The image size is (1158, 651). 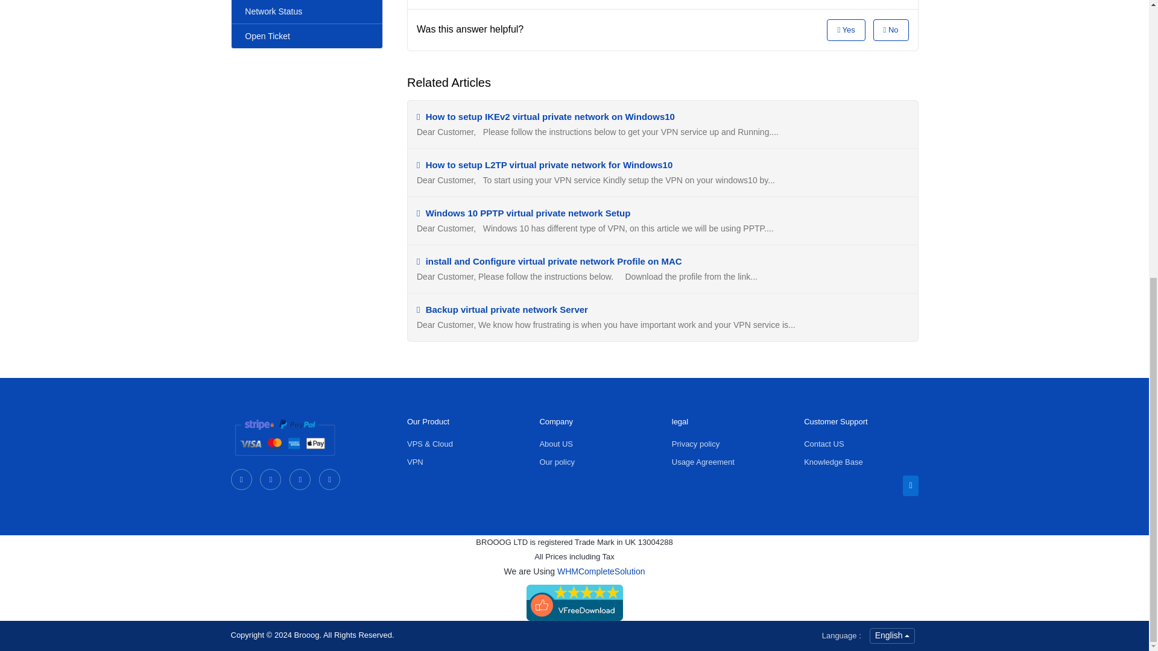 What do you see at coordinates (545, 164) in the screenshot?
I see `How to setup L2TP virtual private network for Windows10` at bounding box center [545, 164].